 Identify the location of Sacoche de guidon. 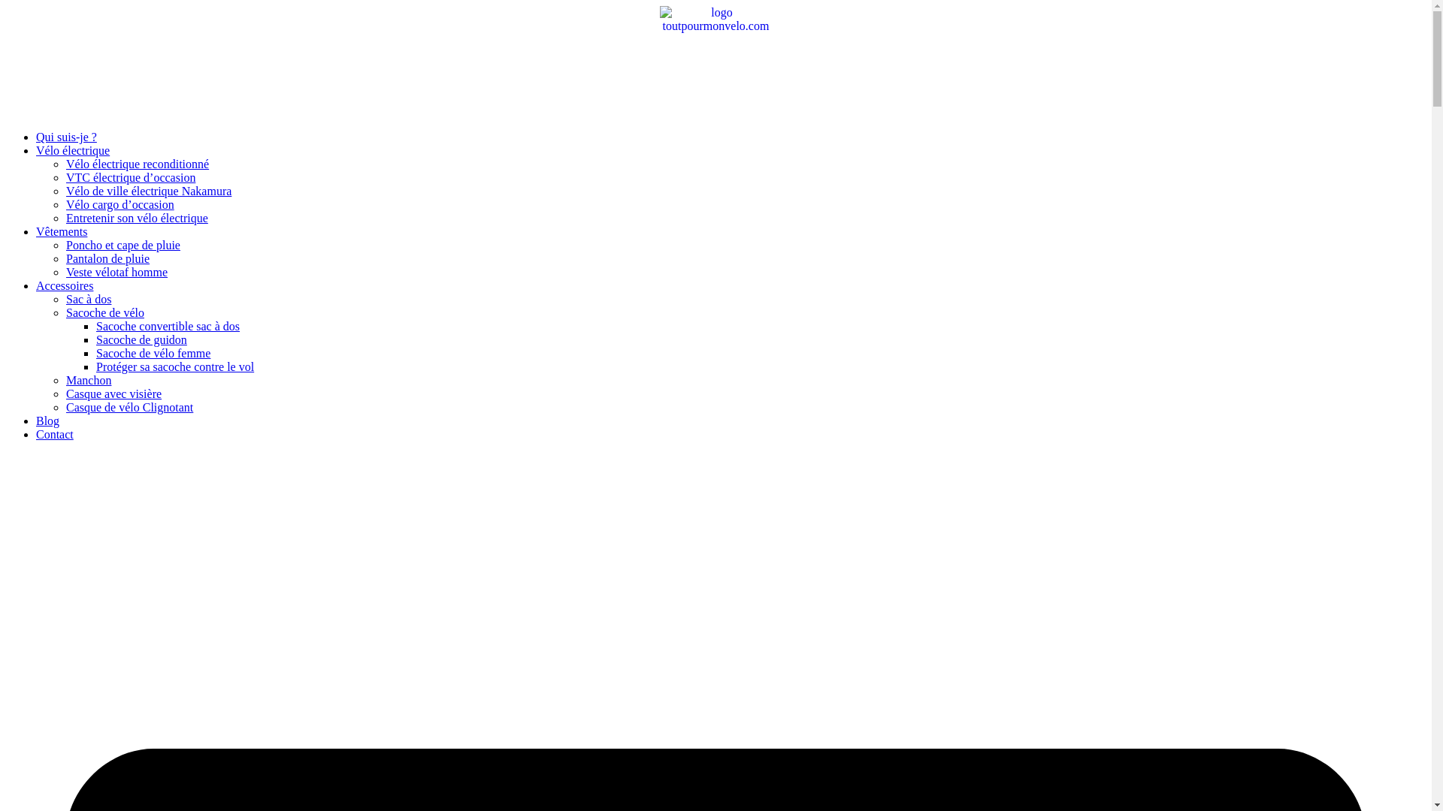
(141, 339).